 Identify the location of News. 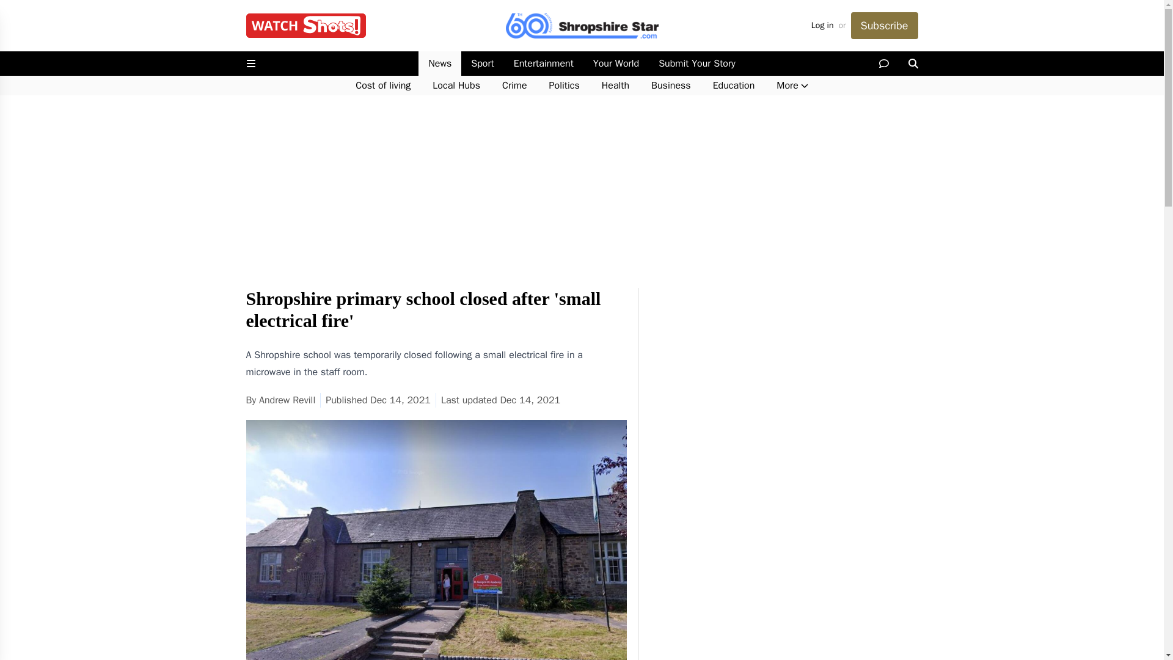
(440, 64).